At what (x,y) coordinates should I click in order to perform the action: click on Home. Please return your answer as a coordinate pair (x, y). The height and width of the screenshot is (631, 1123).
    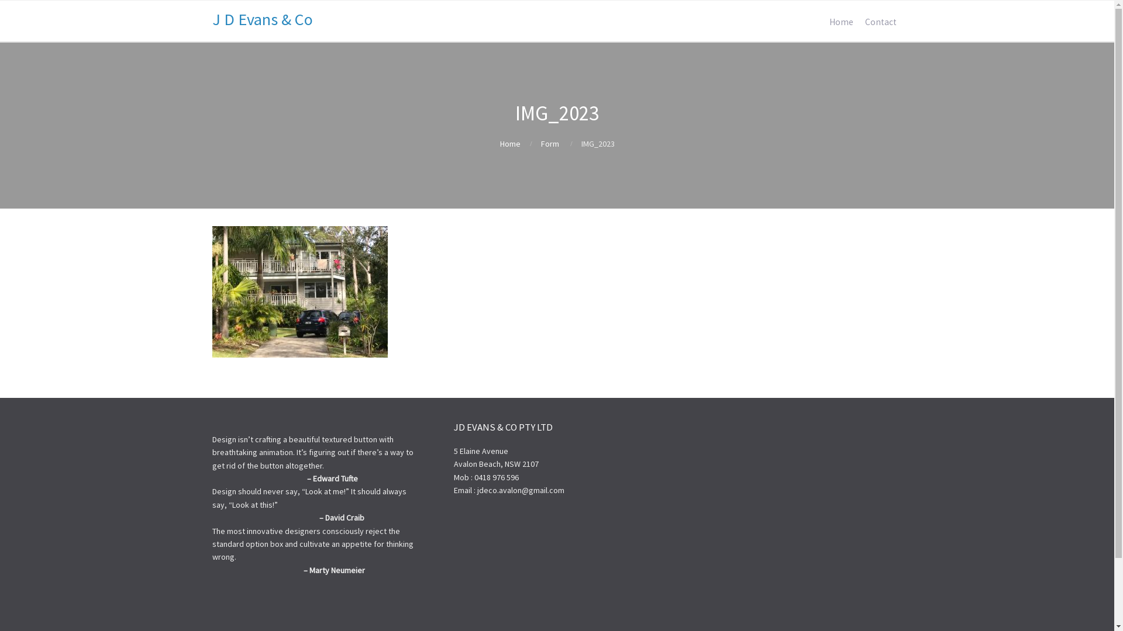
    Looking at the image, I should click on (510, 144).